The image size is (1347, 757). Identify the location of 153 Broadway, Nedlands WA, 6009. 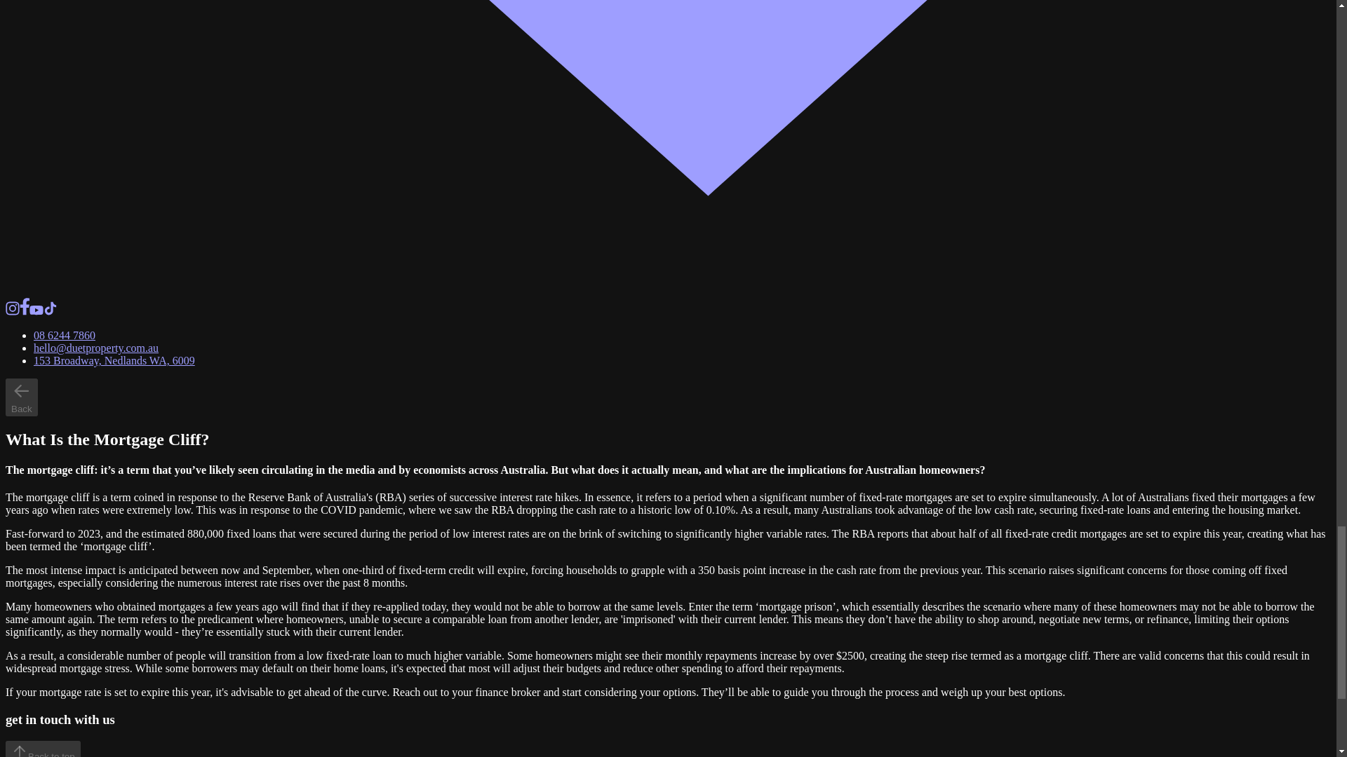
(114, 360).